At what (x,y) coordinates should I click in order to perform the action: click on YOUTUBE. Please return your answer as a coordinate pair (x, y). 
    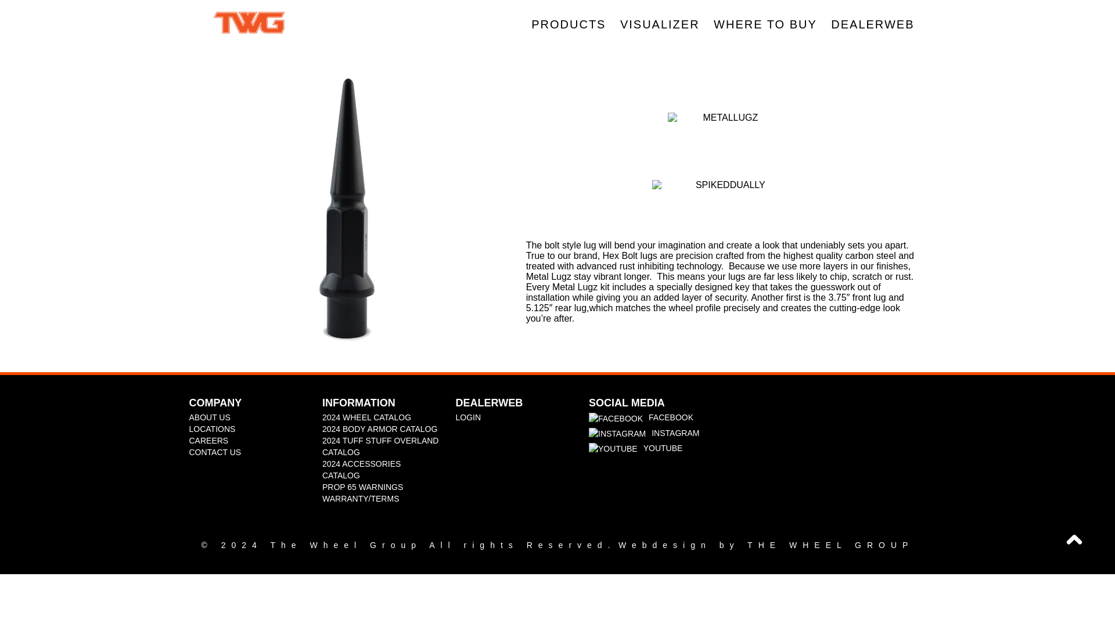
    Looking at the image, I should click on (613, 448).